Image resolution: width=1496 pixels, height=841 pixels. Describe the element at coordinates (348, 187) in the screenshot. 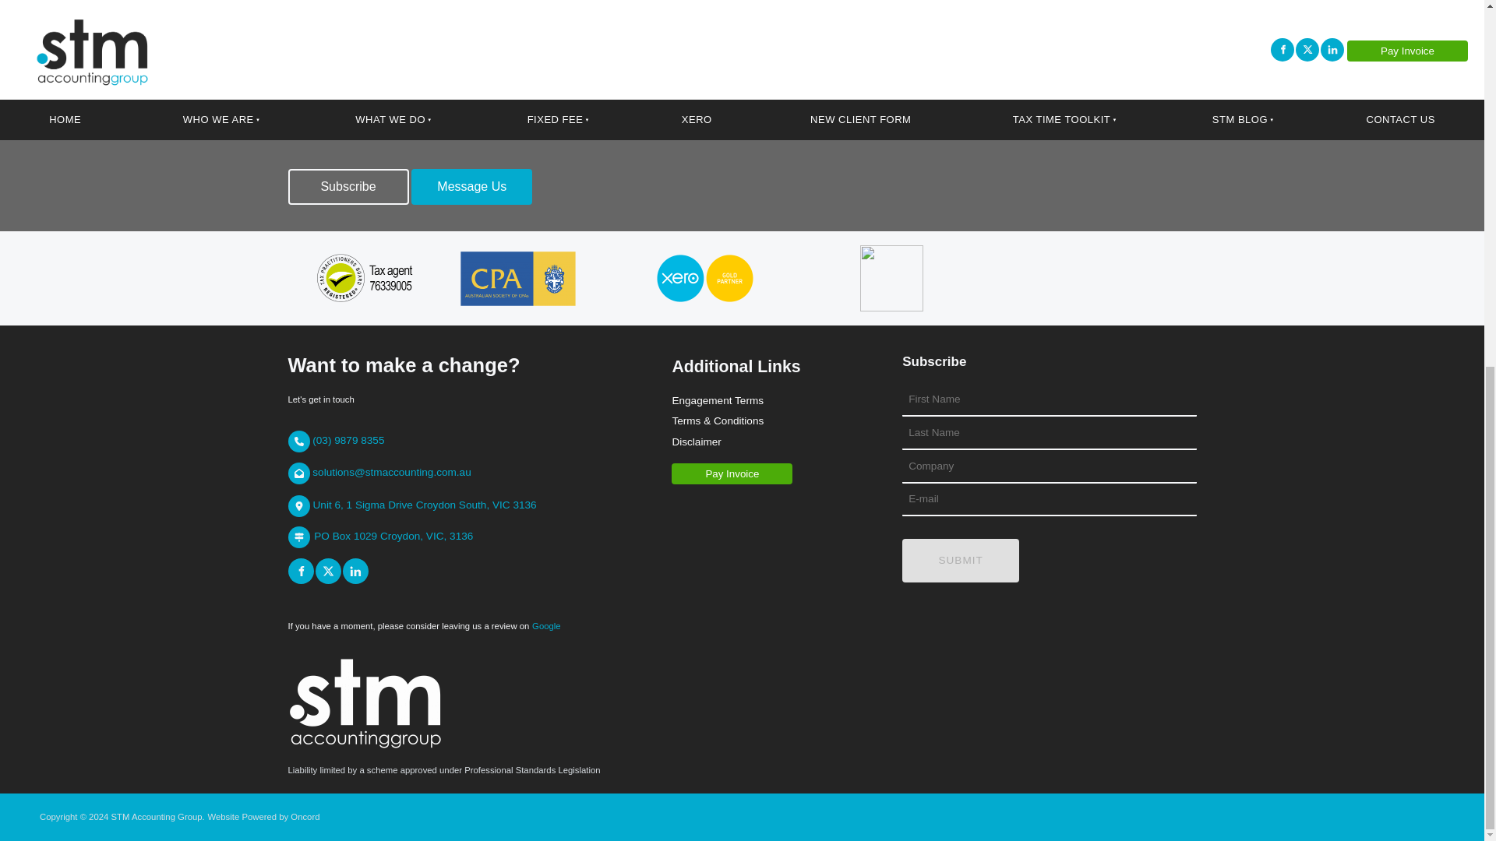

I see `Subscribe` at that location.